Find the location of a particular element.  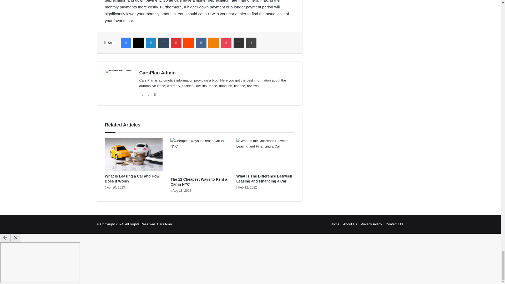

Pinterest is located at coordinates (176, 43).